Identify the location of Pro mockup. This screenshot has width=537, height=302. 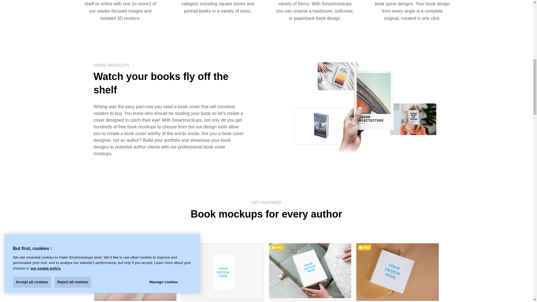
(364, 247).